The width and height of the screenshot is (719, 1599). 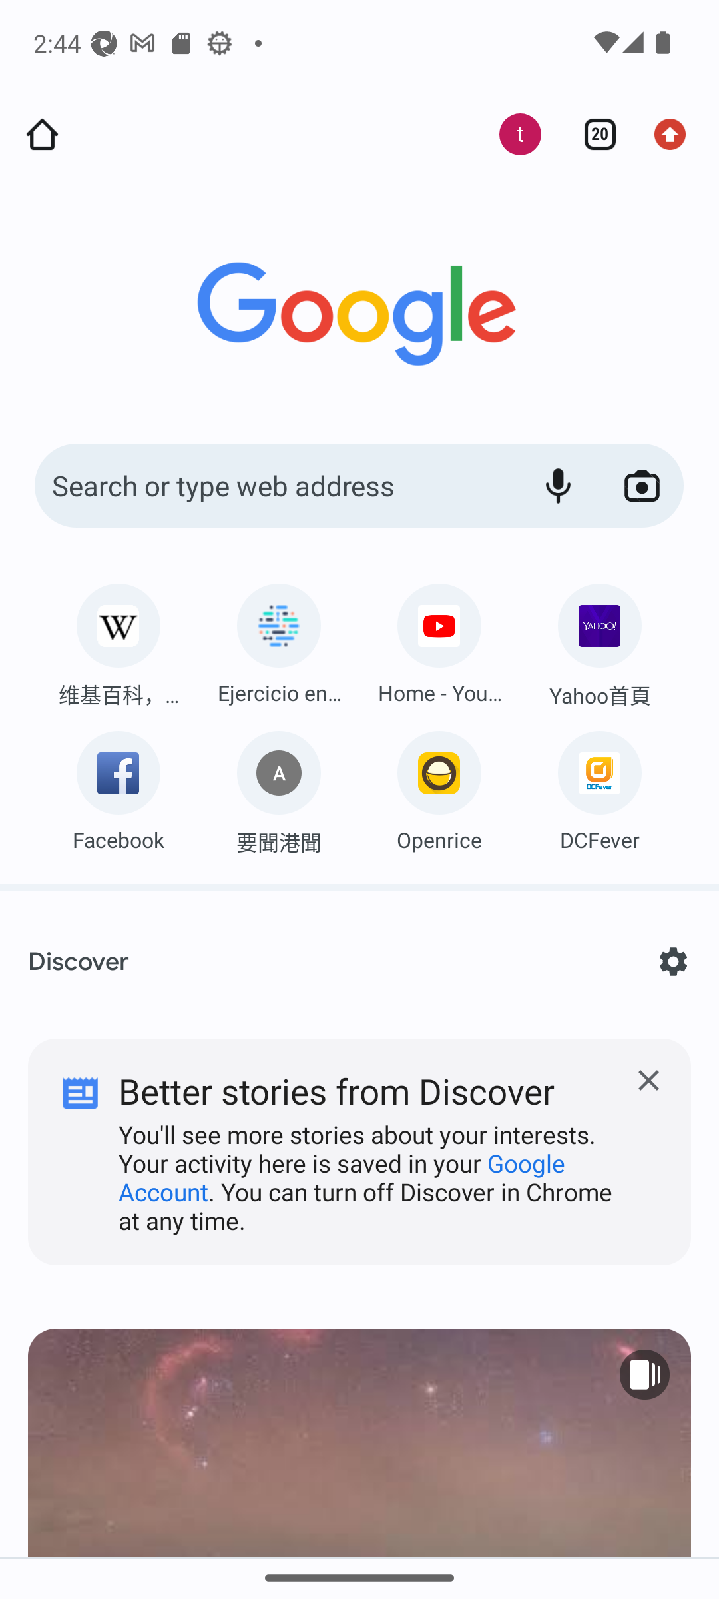 I want to click on DCFever, so click(x=599, y=786).